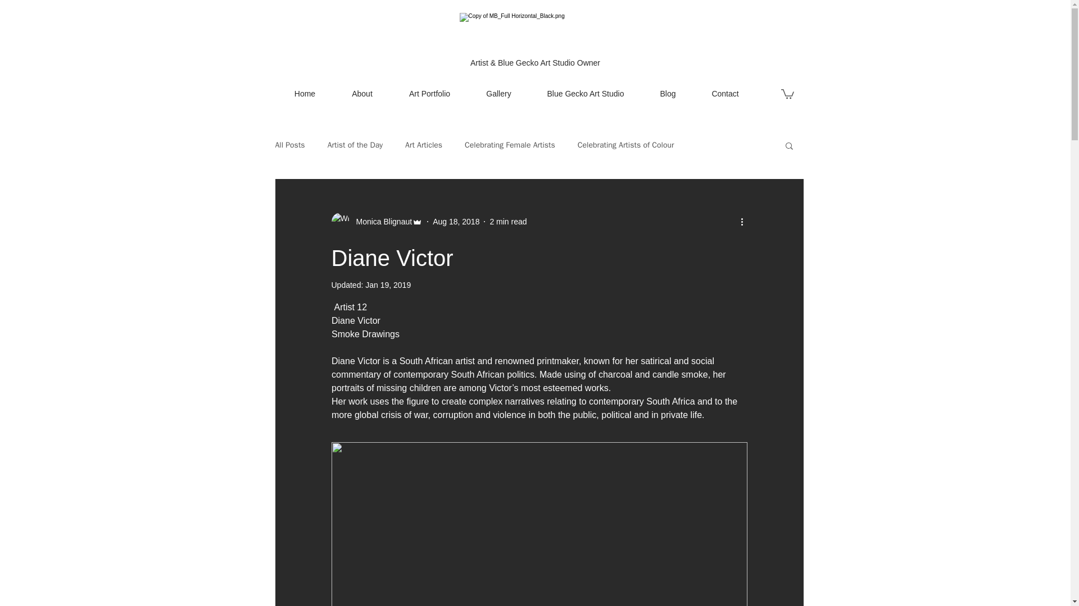 This screenshot has width=1079, height=606. What do you see at coordinates (362, 93) in the screenshot?
I see `About` at bounding box center [362, 93].